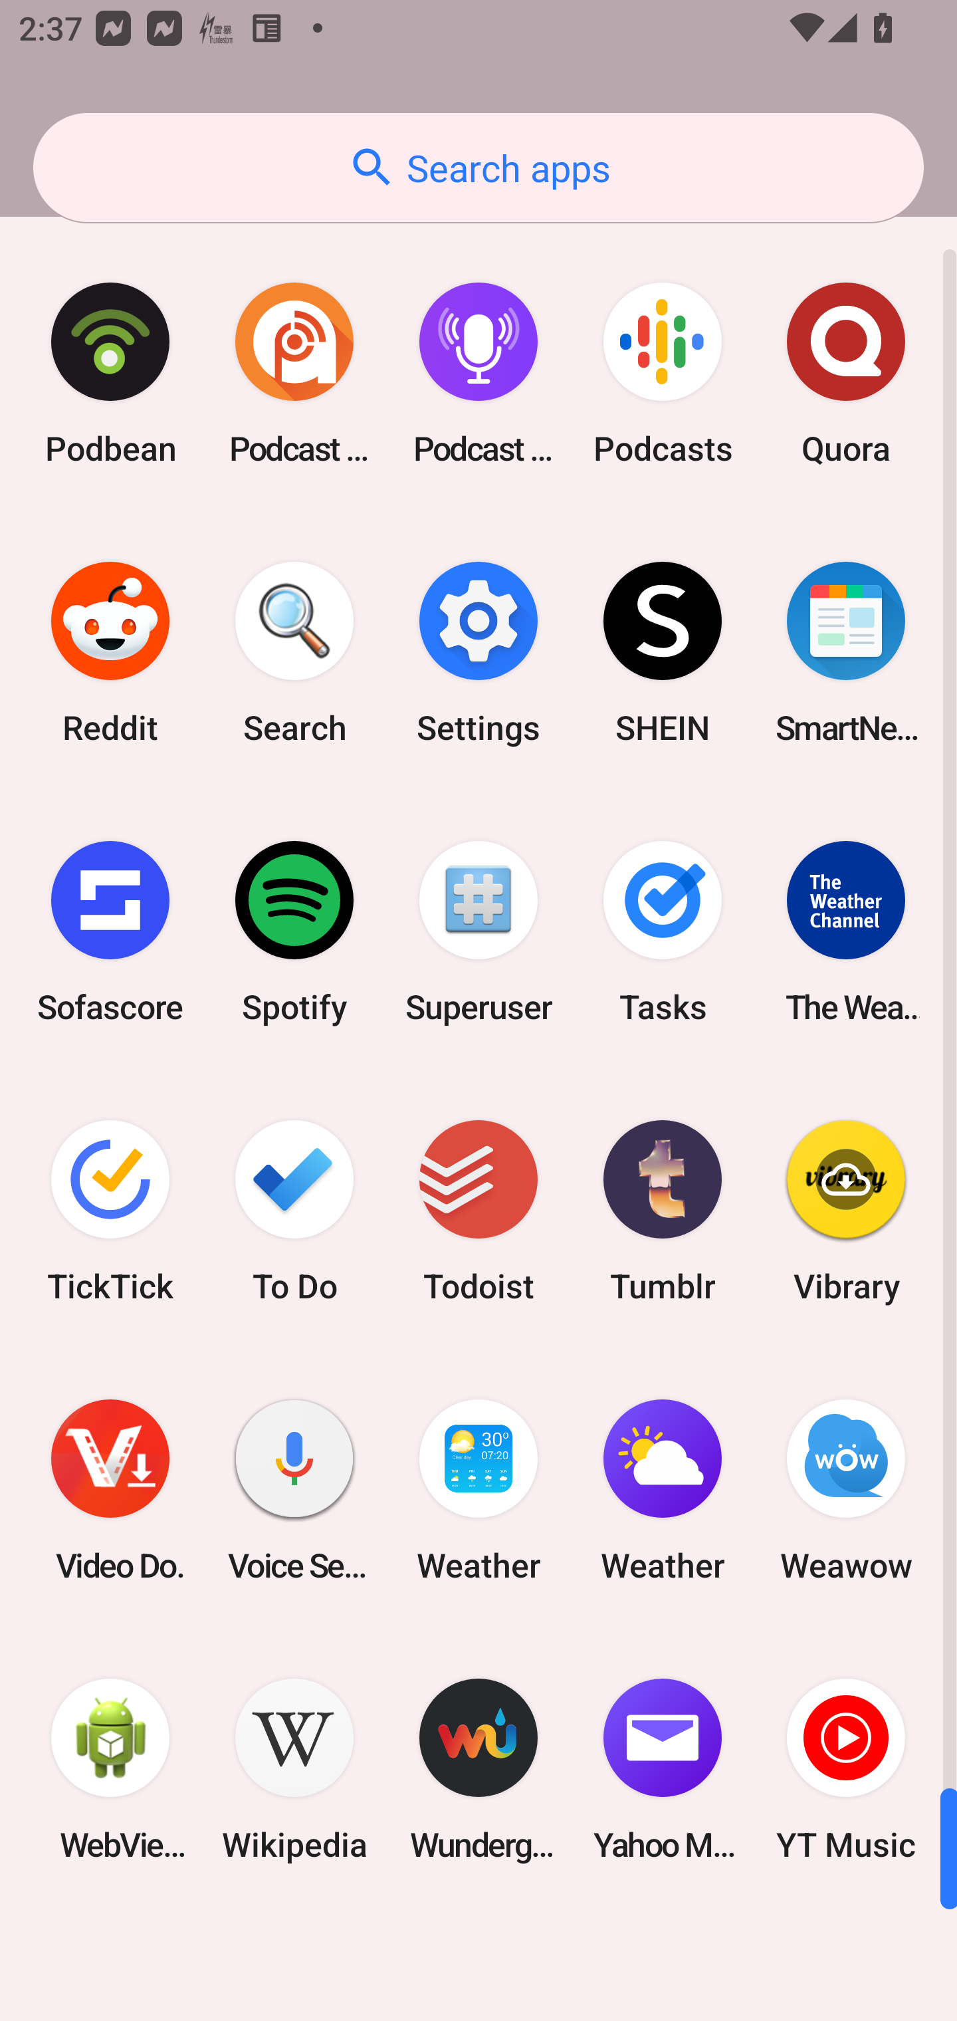 The image size is (957, 2021). What do you see at coordinates (846, 1490) in the screenshot?
I see `Weawow` at bounding box center [846, 1490].